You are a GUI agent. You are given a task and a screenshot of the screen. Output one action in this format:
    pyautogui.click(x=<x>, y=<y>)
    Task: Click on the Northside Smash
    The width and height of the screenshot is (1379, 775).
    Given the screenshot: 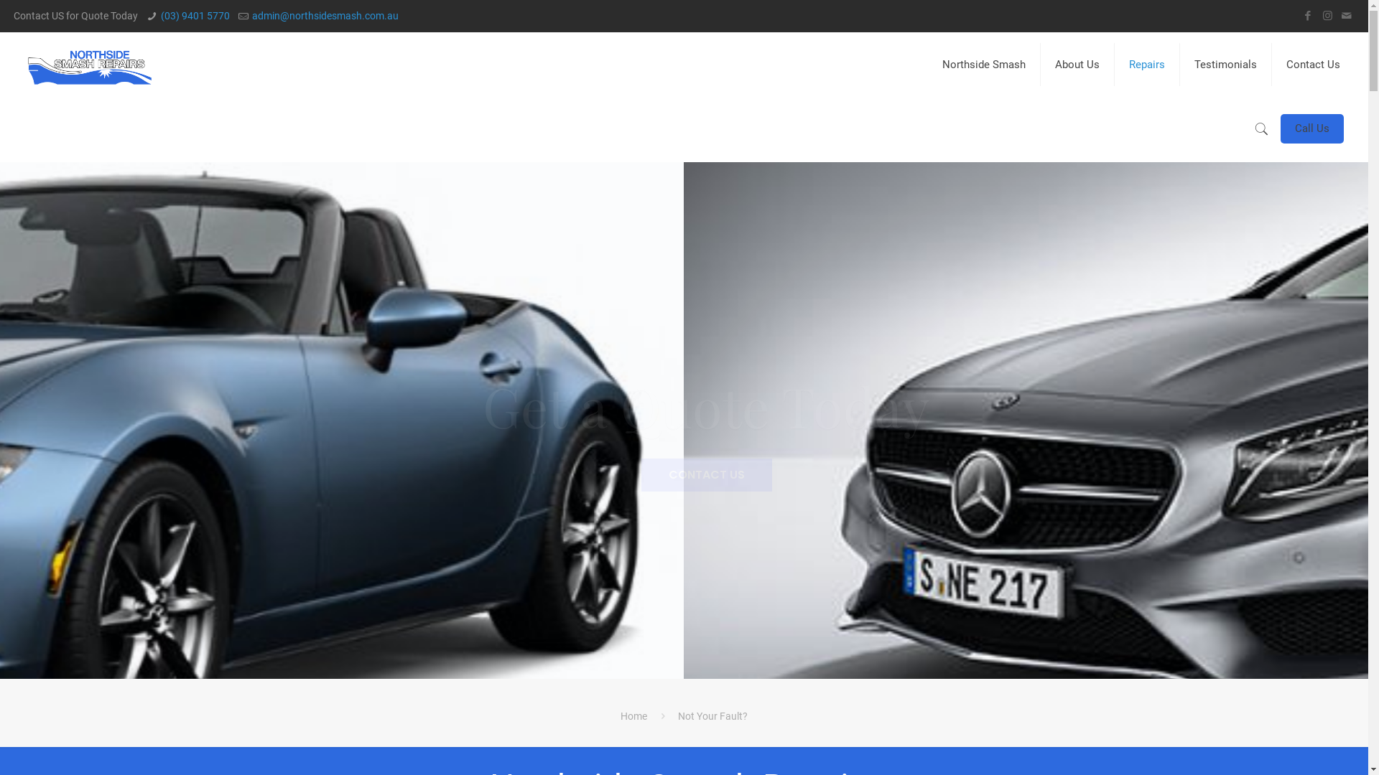 What is the action you would take?
    pyautogui.click(x=984, y=65)
    